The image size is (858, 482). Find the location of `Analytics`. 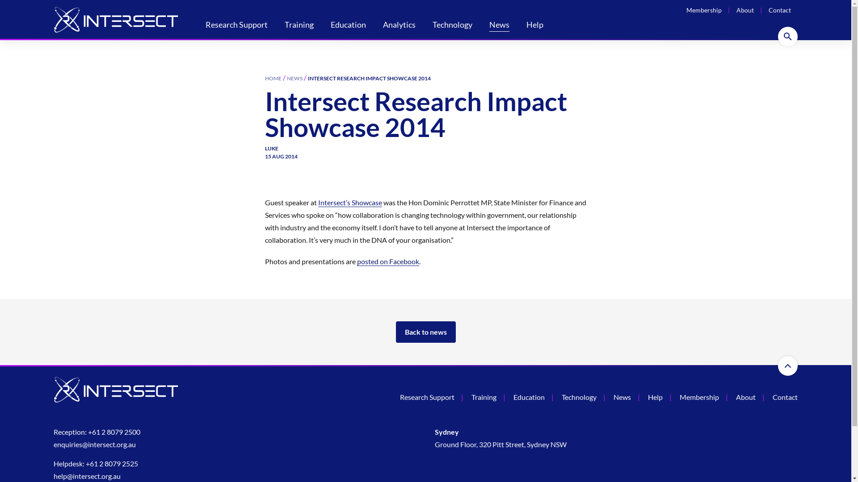

Analytics is located at coordinates (400, 26).